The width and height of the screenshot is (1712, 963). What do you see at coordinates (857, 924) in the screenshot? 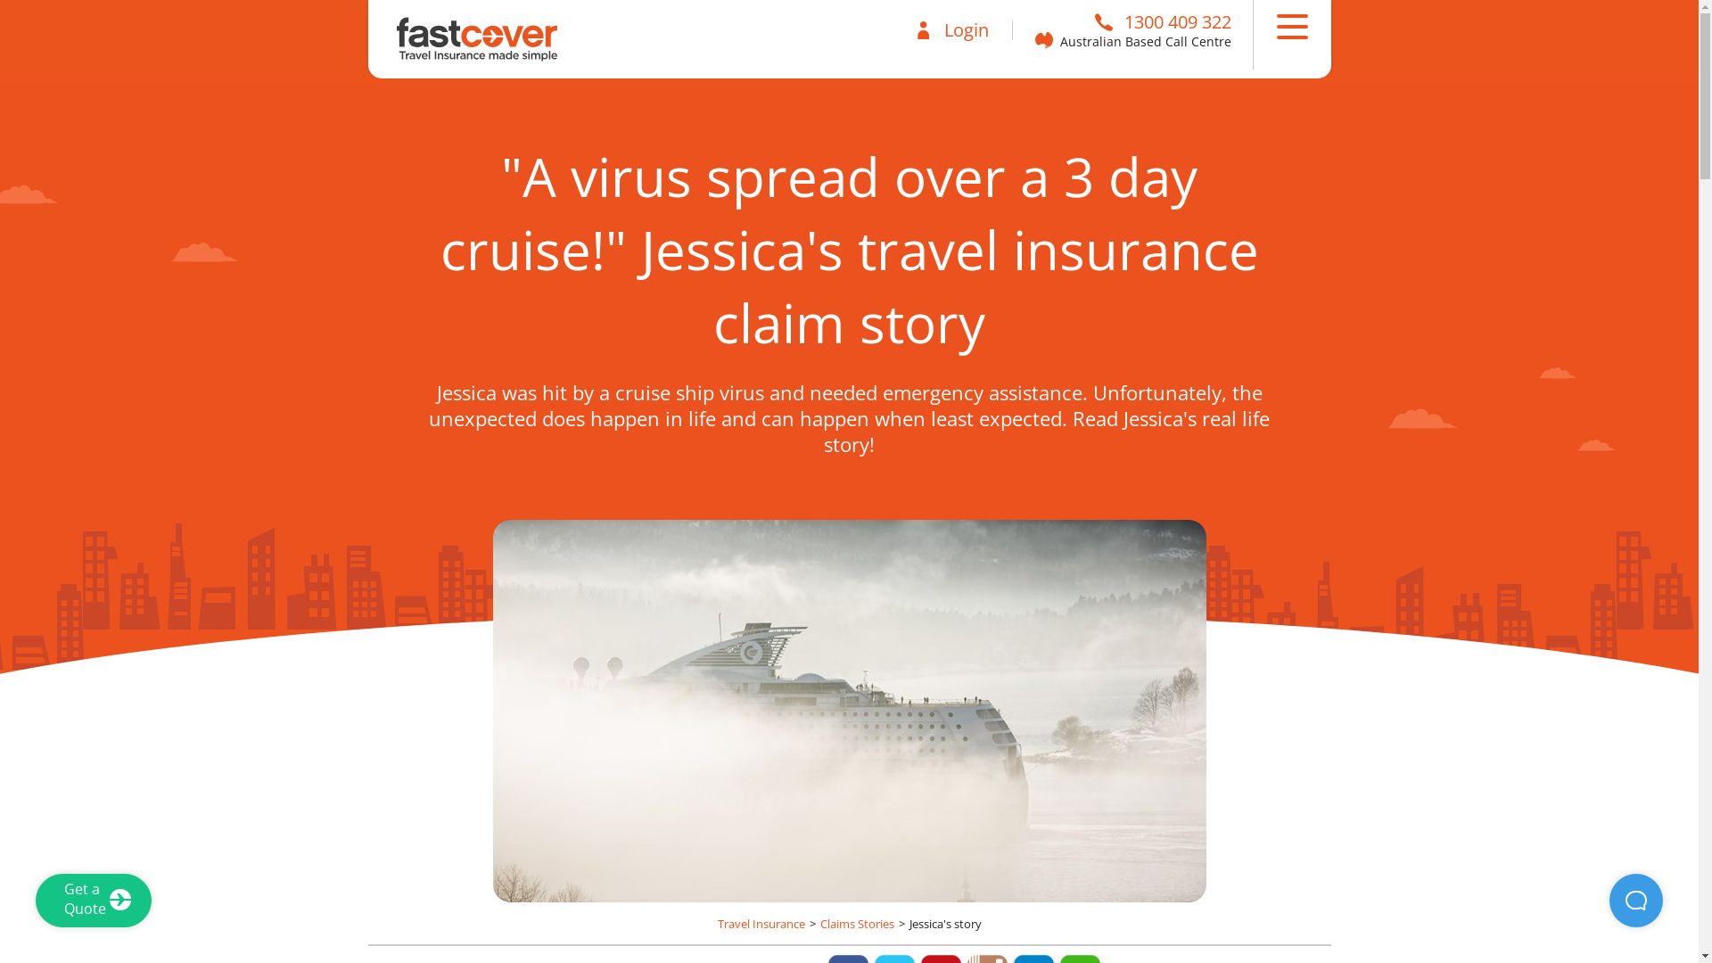
I see `Claims Stories` at bounding box center [857, 924].